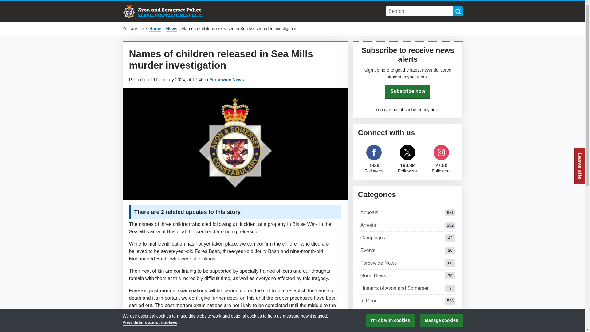 This screenshot has height=332, width=590. Describe the element at coordinates (408, 263) in the screenshot. I see `Facebook` at that location.